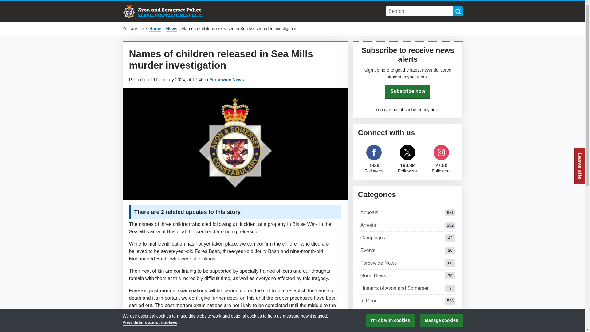 This screenshot has height=332, width=590. Describe the element at coordinates (408, 263) in the screenshot. I see `Facebook` at that location.